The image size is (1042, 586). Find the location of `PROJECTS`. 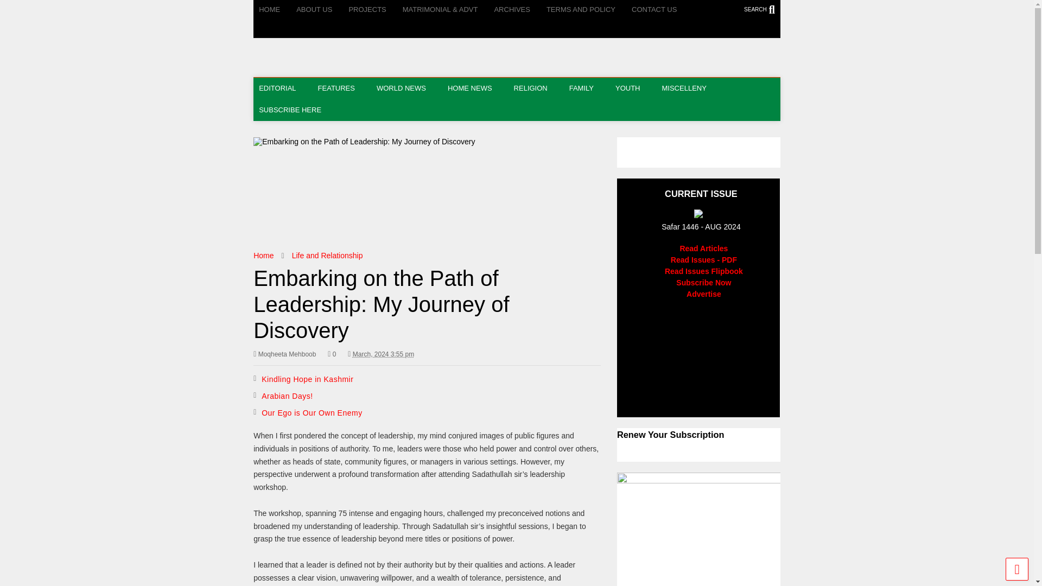

PROJECTS is located at coordinates (375, 10).